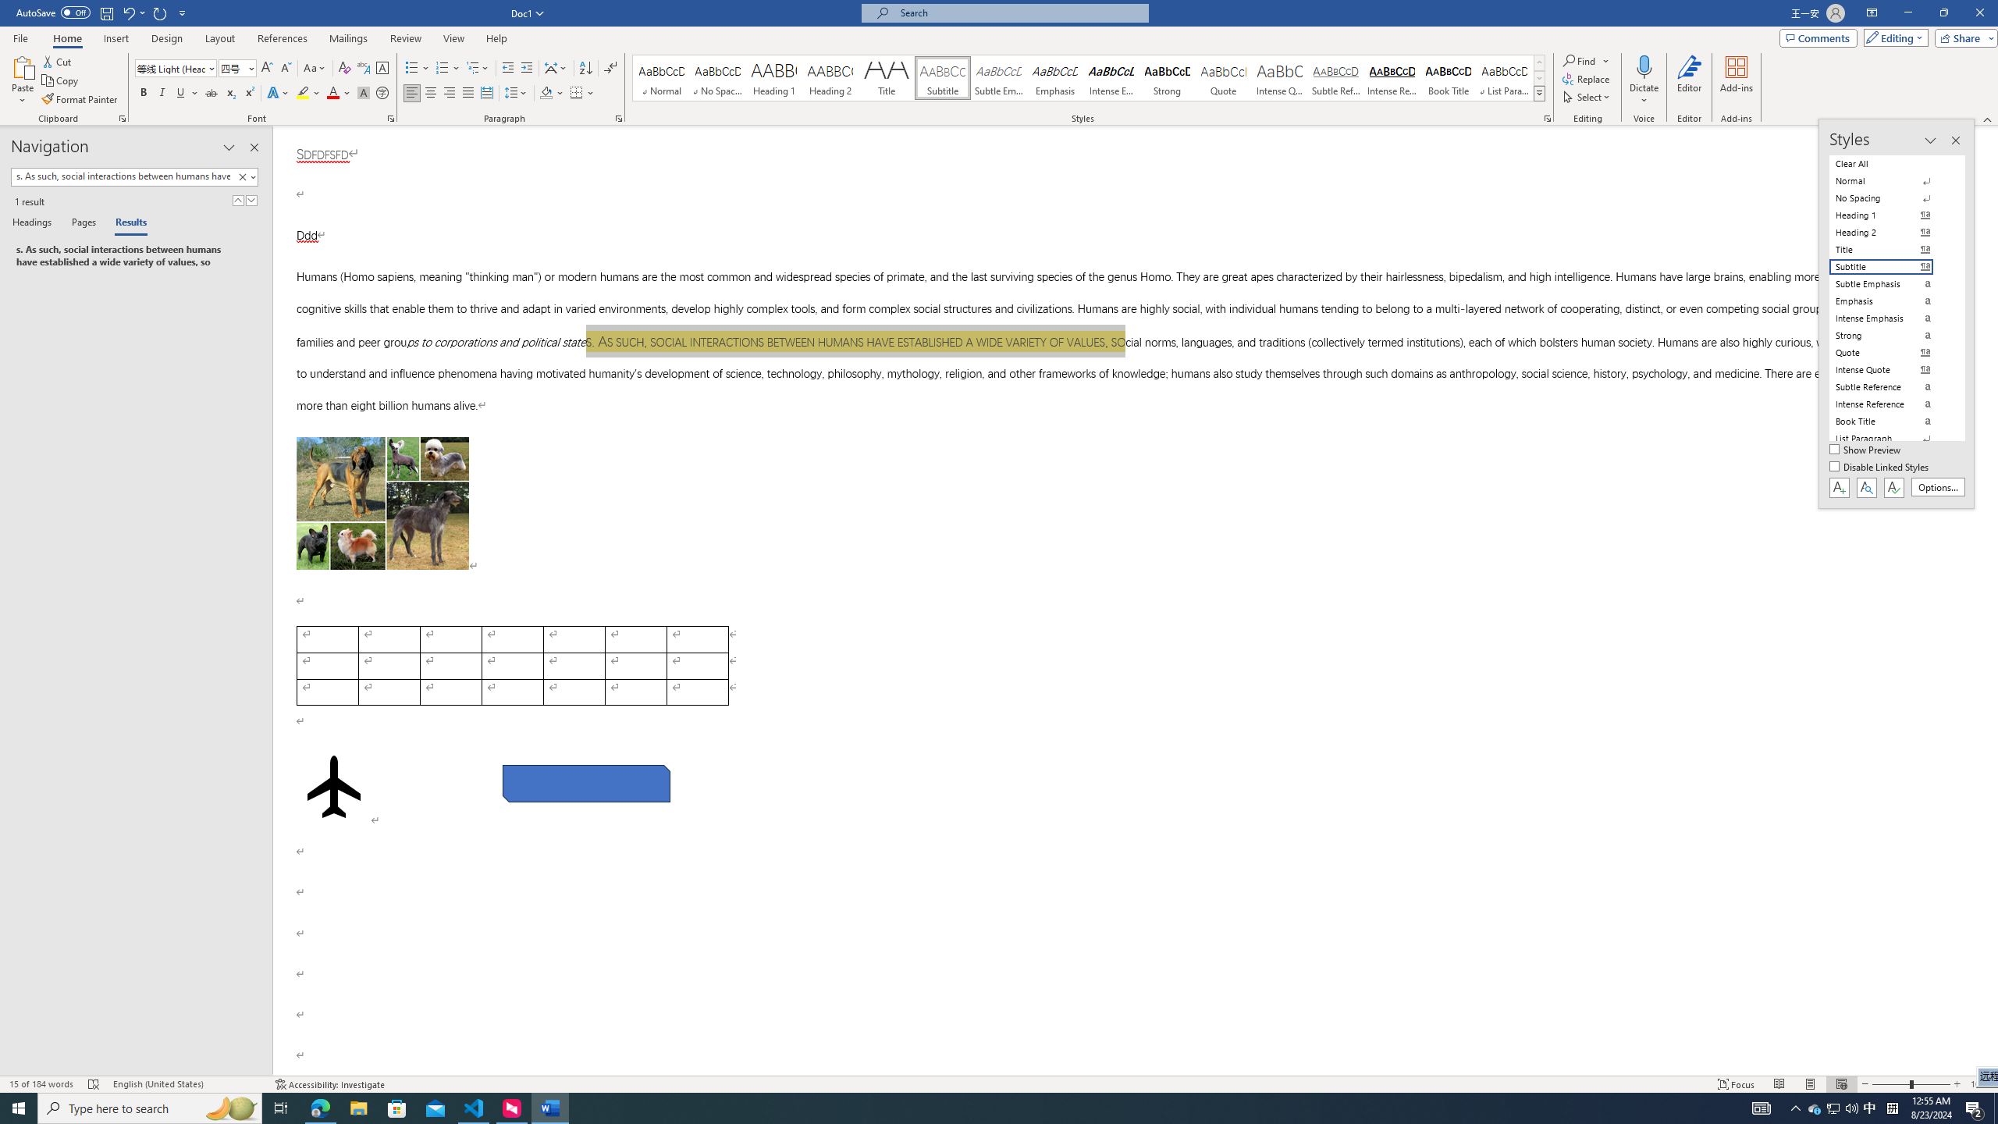 This screenshot has height=1124, width=1998. Describe the element at coordinates (1963, 37) in the screenshot. I see `Share` at that location.